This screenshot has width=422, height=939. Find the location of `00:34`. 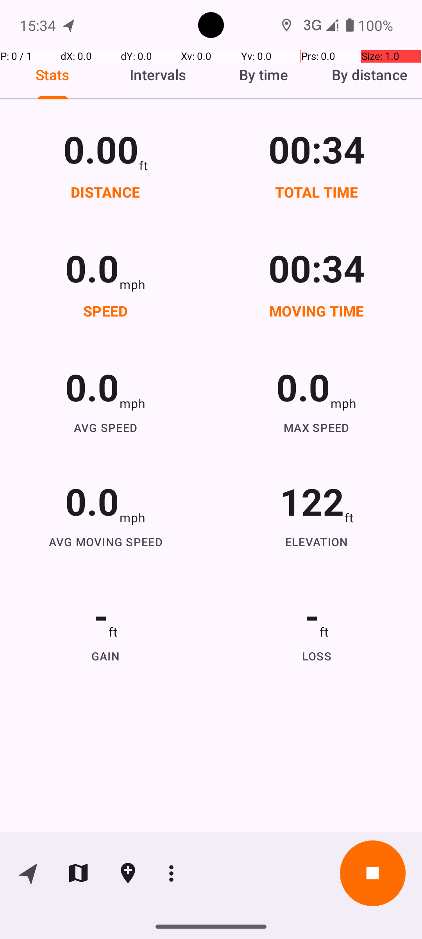

00:34 is located at coordinates (316, 149).